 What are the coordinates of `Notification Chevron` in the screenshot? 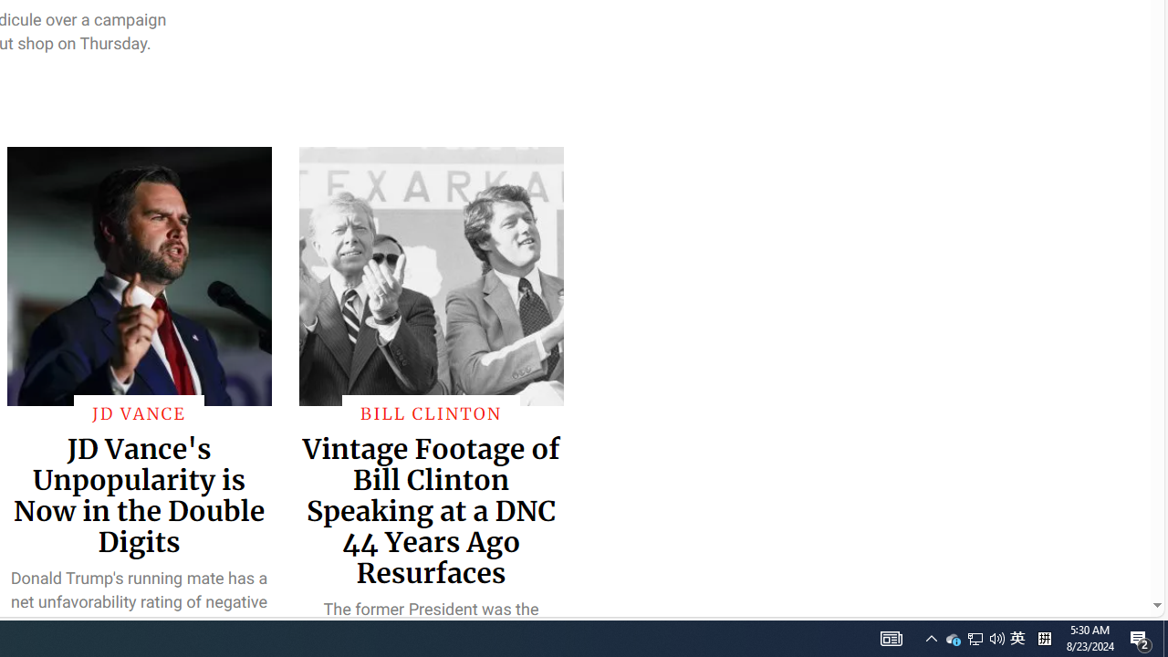 It's located at (931, 639).